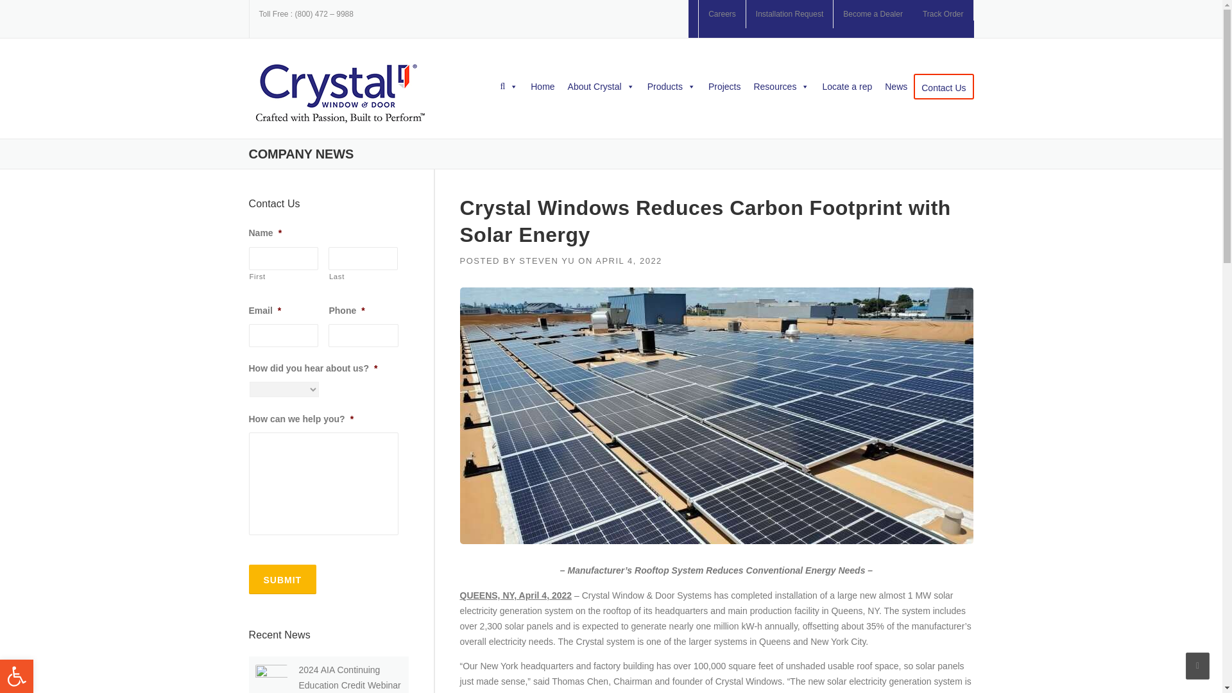  Describe the element at coordinates (943, 14) in the screenshot. I see `Track Order` at that location.